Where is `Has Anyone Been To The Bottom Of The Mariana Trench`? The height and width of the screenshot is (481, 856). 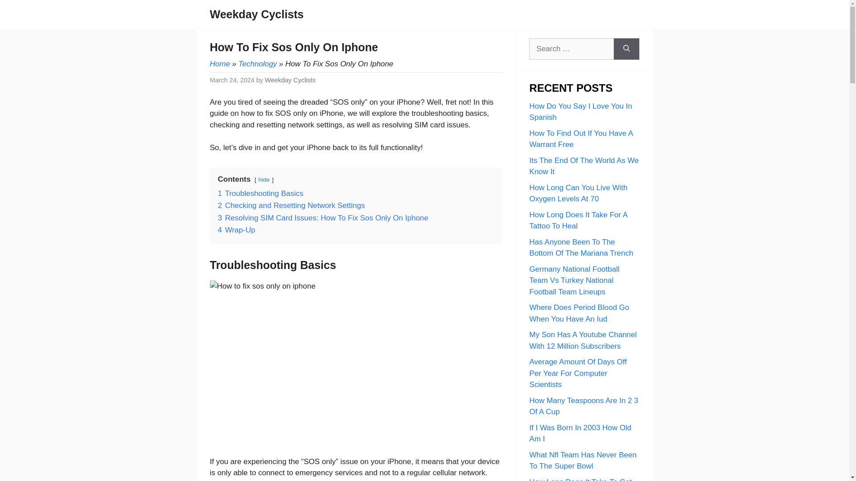
Has Anyone Been To The Bottom Of The Mariana Trench is located at coordinates (581, 248).